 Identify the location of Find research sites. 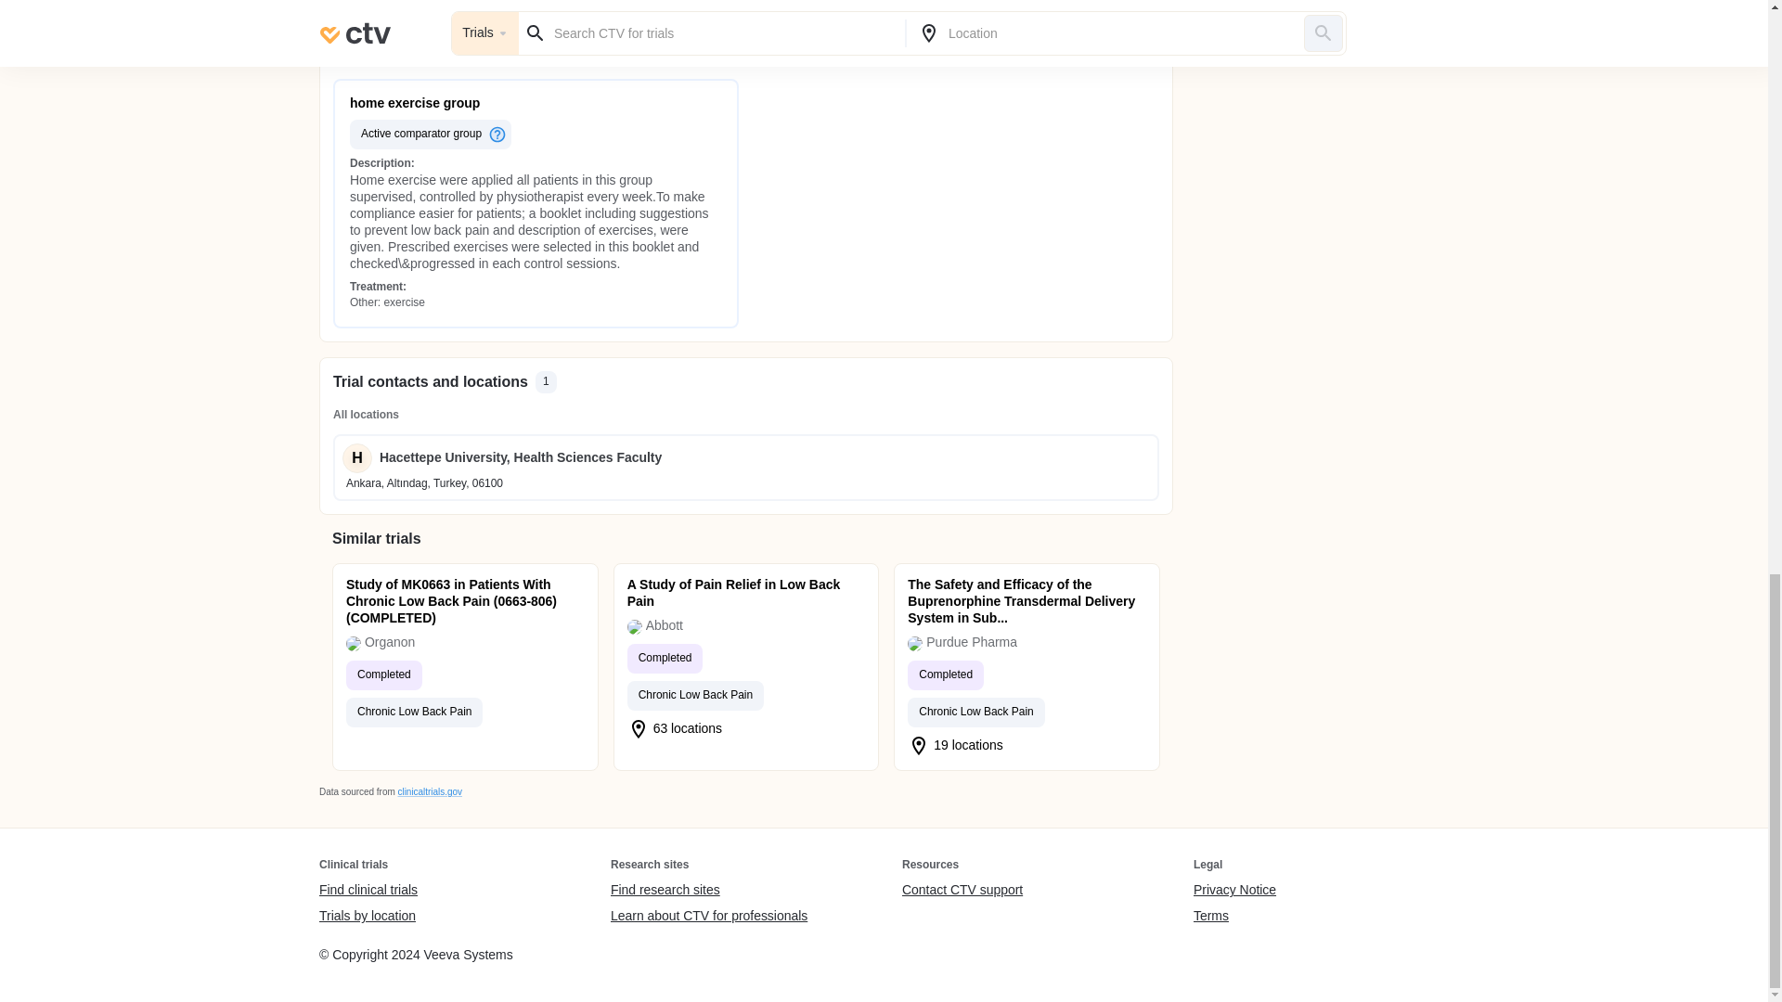
(709, 891).